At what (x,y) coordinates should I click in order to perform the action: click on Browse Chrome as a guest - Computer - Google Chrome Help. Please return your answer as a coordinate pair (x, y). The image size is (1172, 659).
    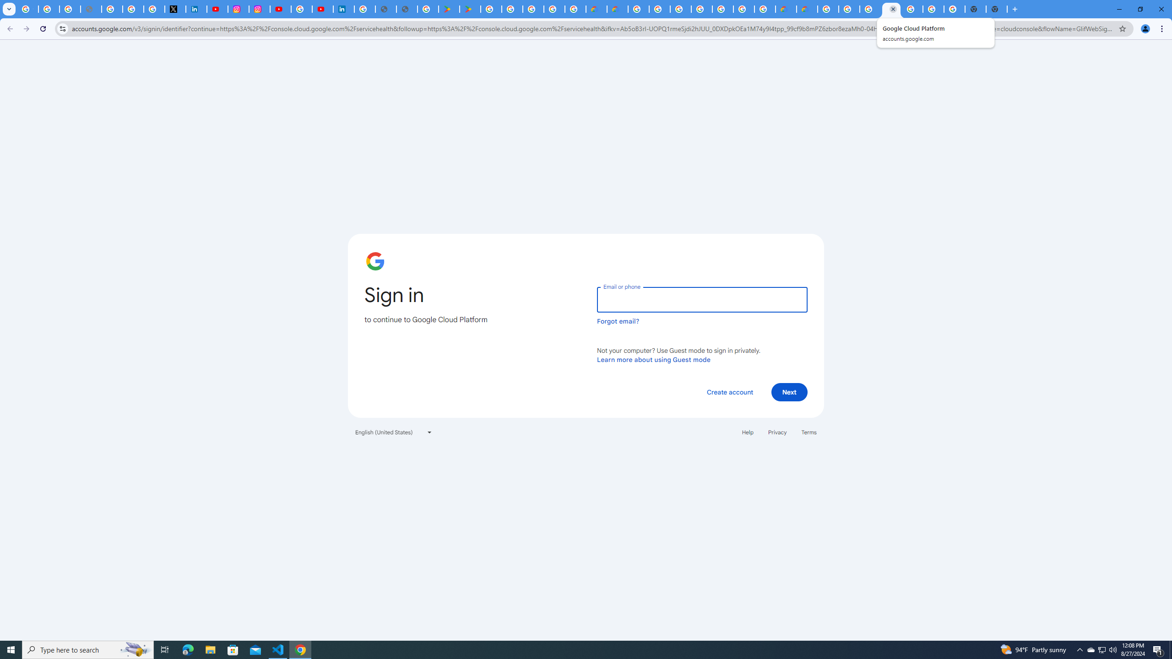
    Looking at the image, I should click on (870, 9).